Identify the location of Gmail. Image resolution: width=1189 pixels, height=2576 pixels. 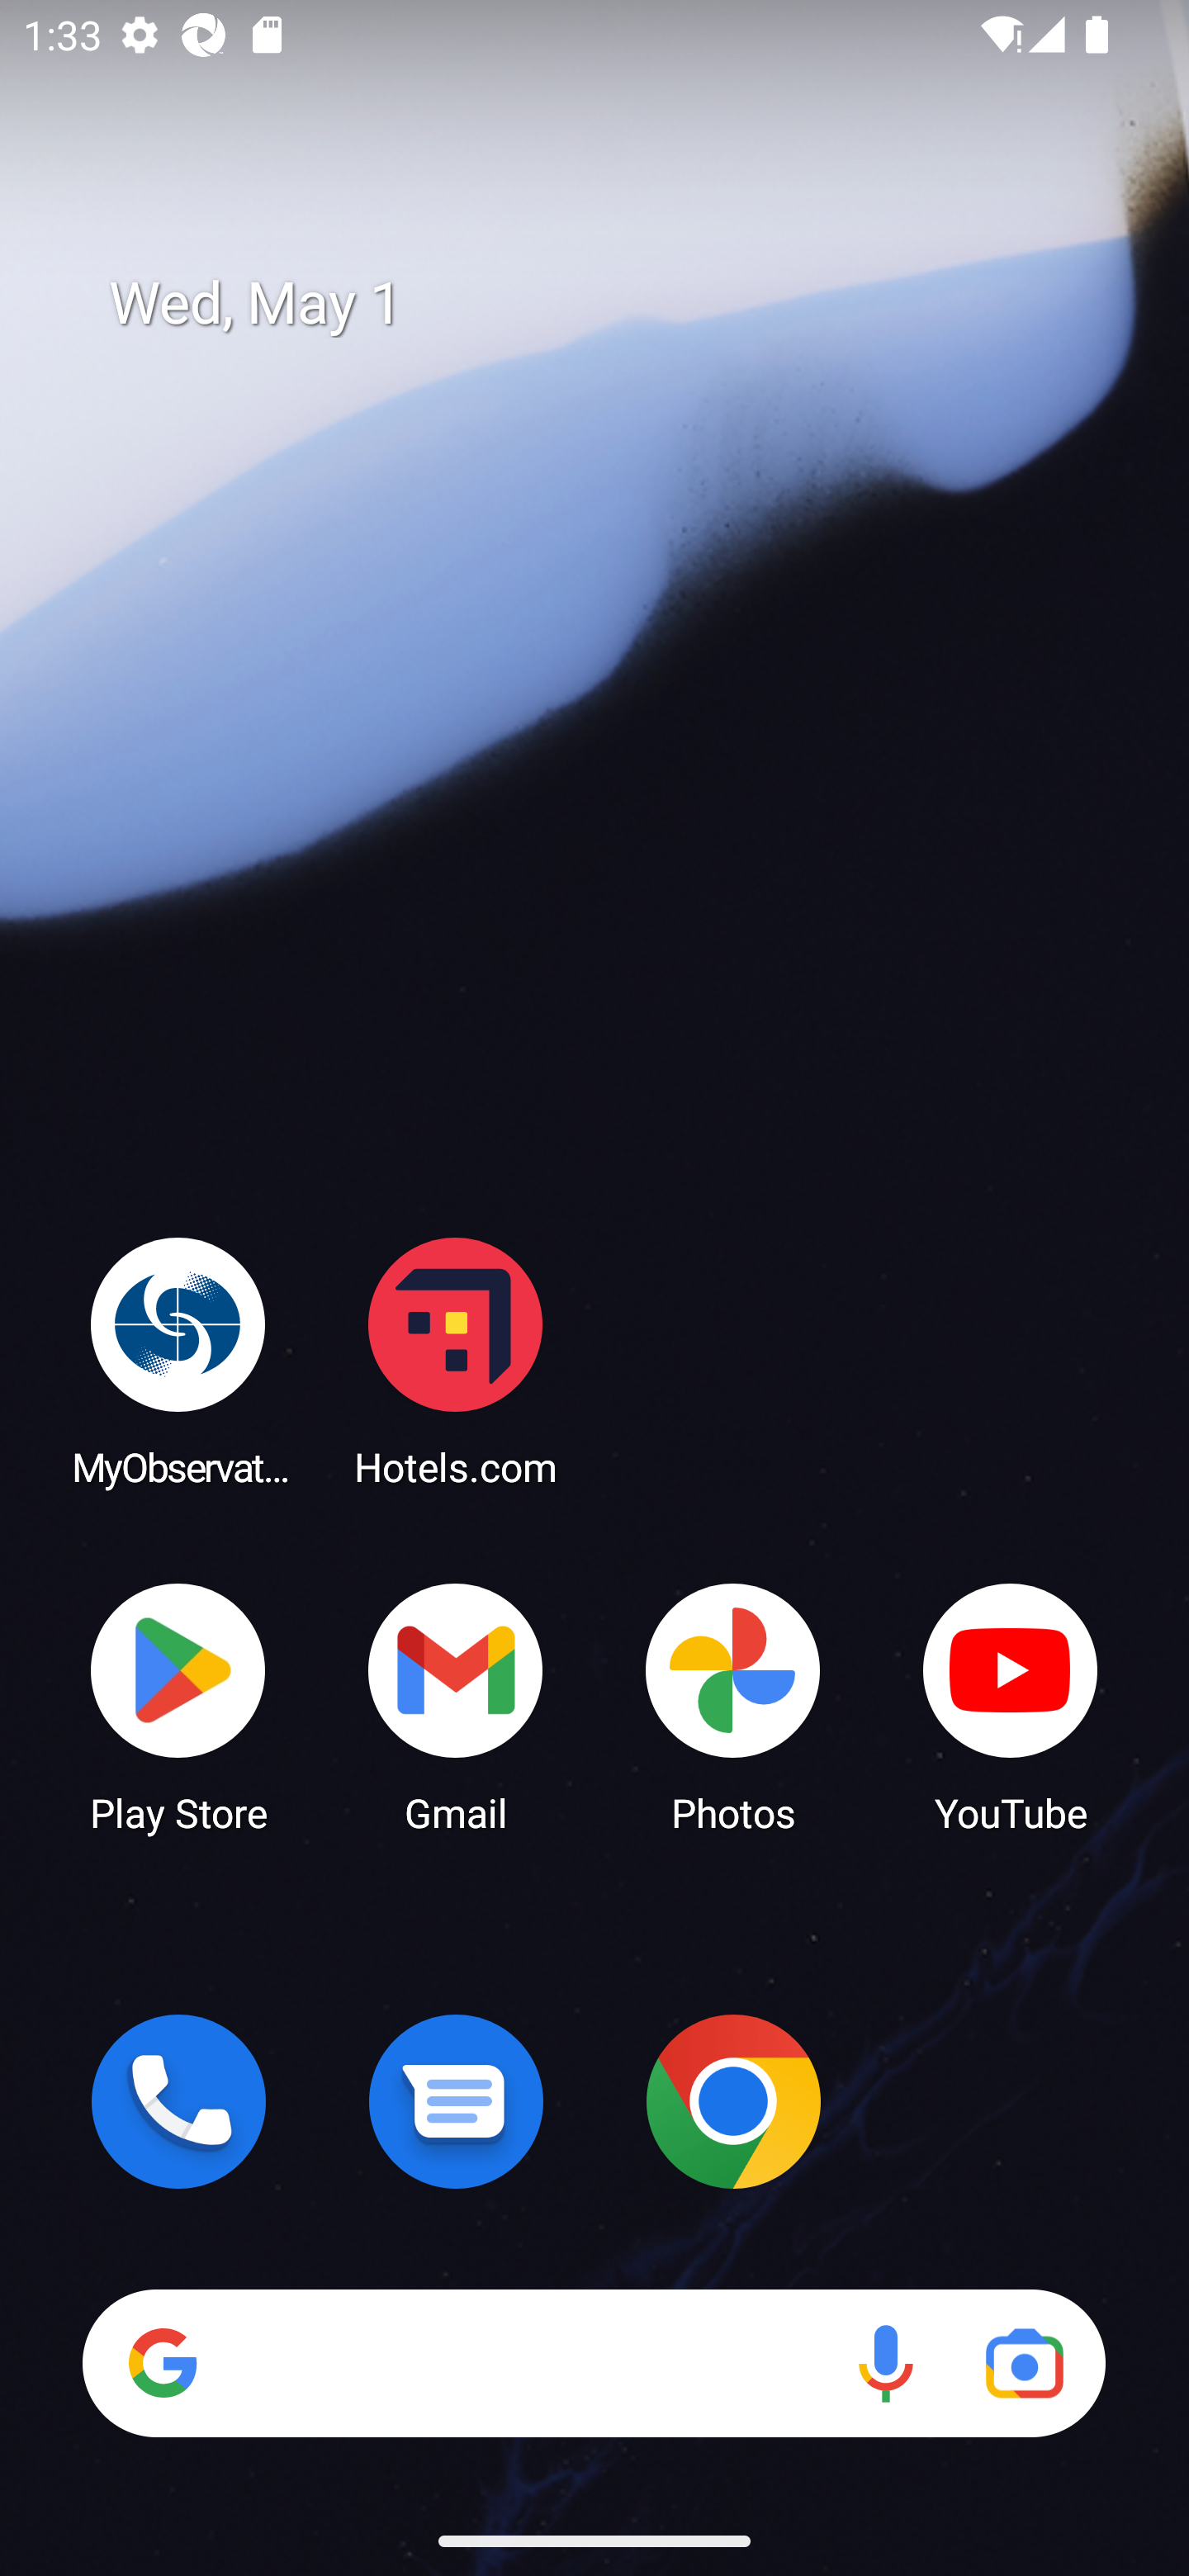
(456, 1706).